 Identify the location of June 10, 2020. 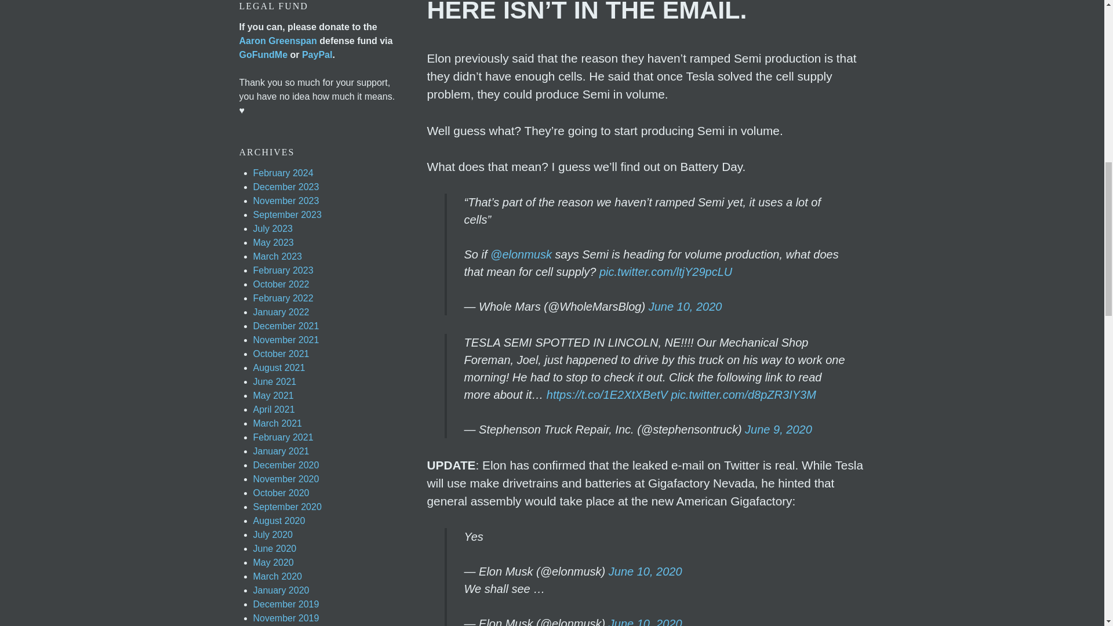
(645, 621).